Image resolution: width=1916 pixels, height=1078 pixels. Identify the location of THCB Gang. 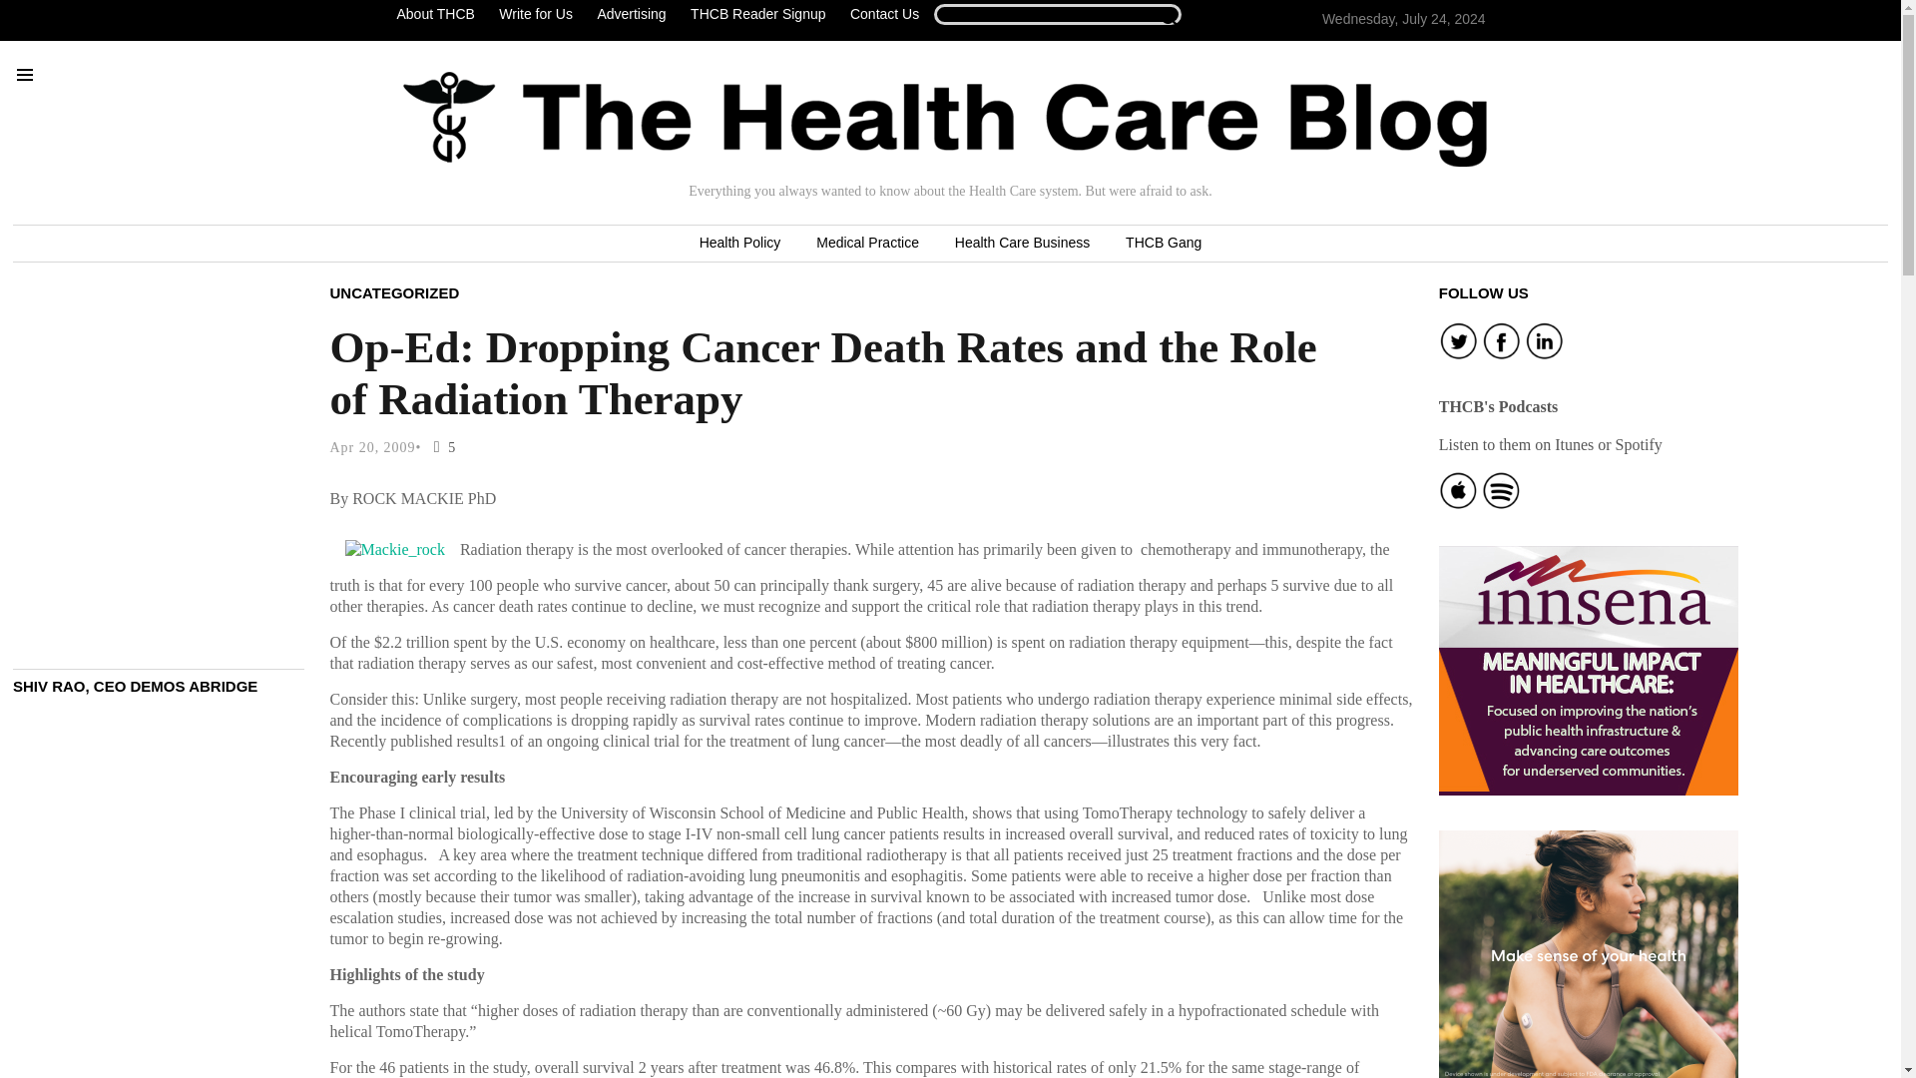
(1163, 244).